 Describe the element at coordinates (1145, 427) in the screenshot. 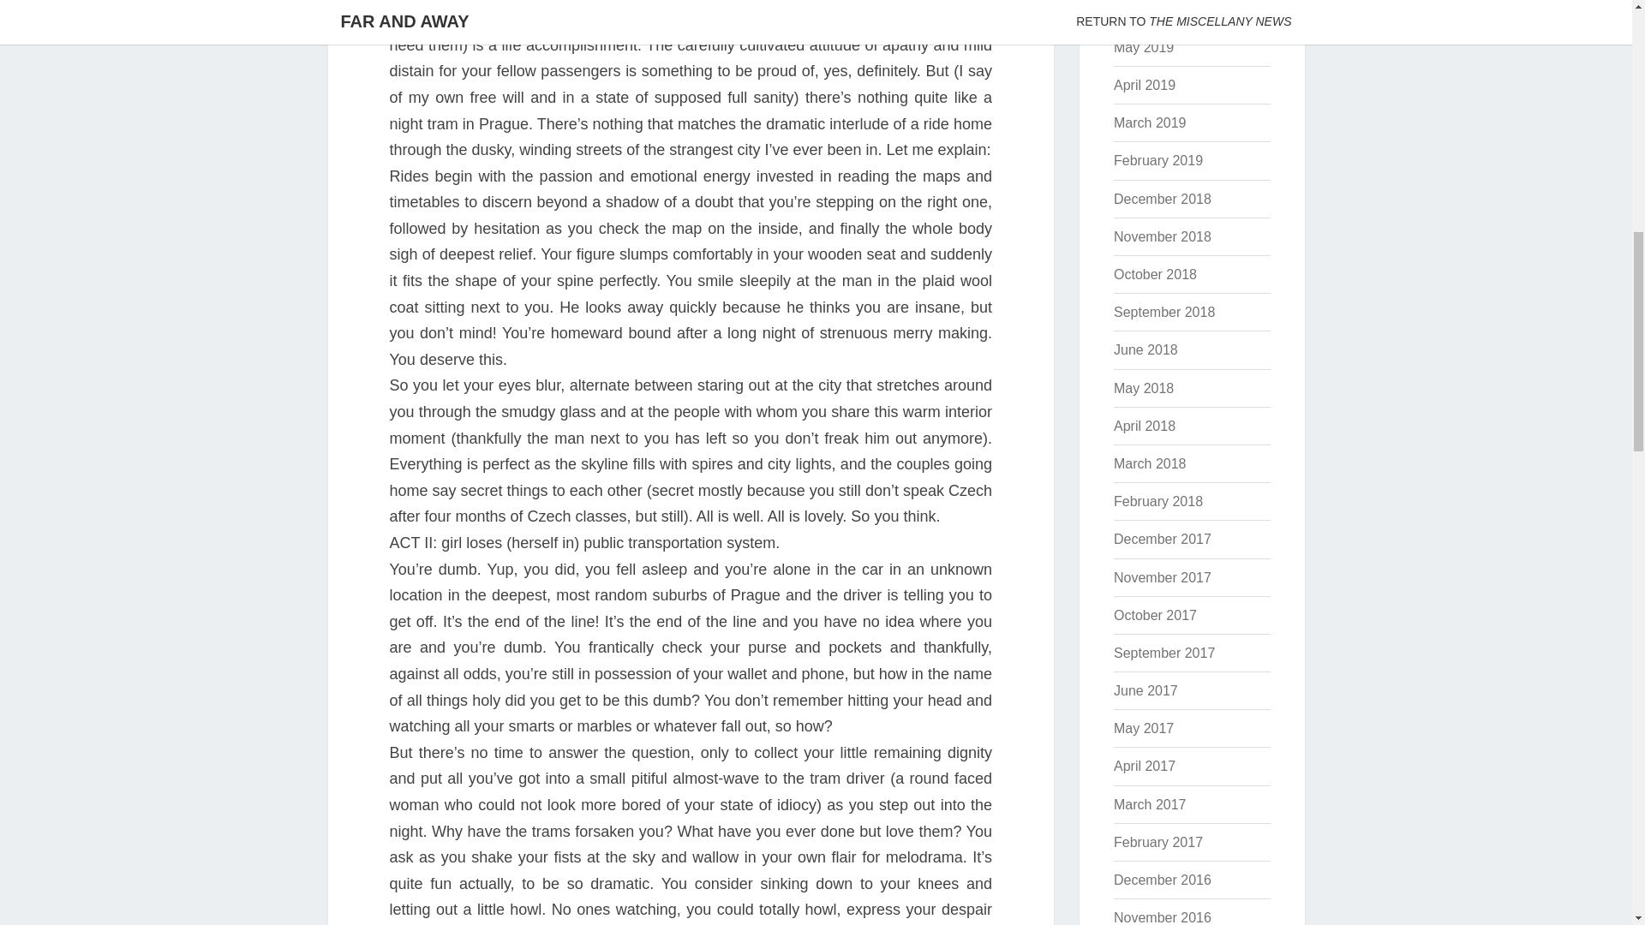

I see `April 2018` at that location.